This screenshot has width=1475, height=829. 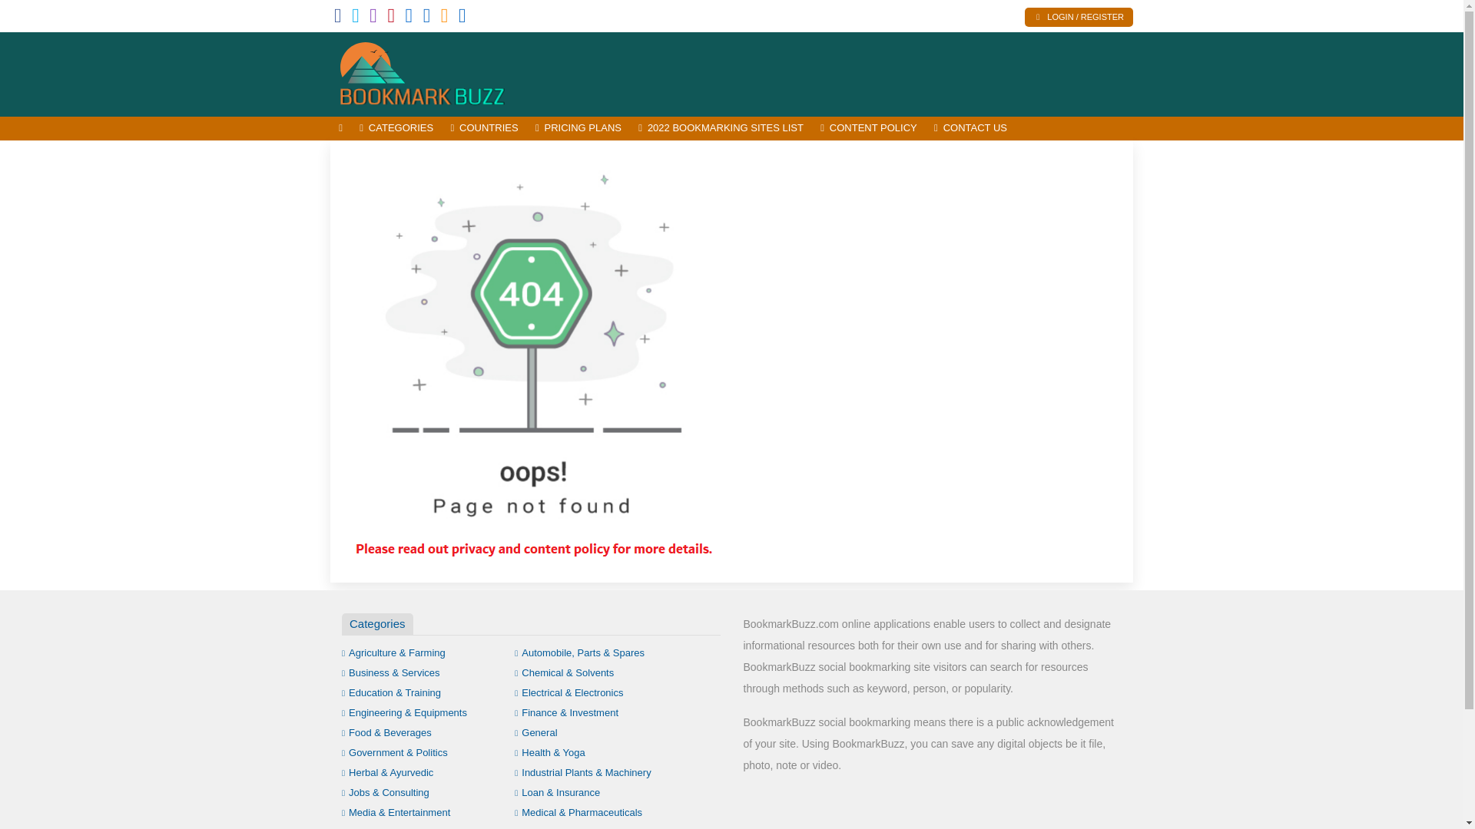 What do you see at coordinates (869, 128) in the screenshot?
I see `CONTENT POLICY` at bounding box center [869, 128].